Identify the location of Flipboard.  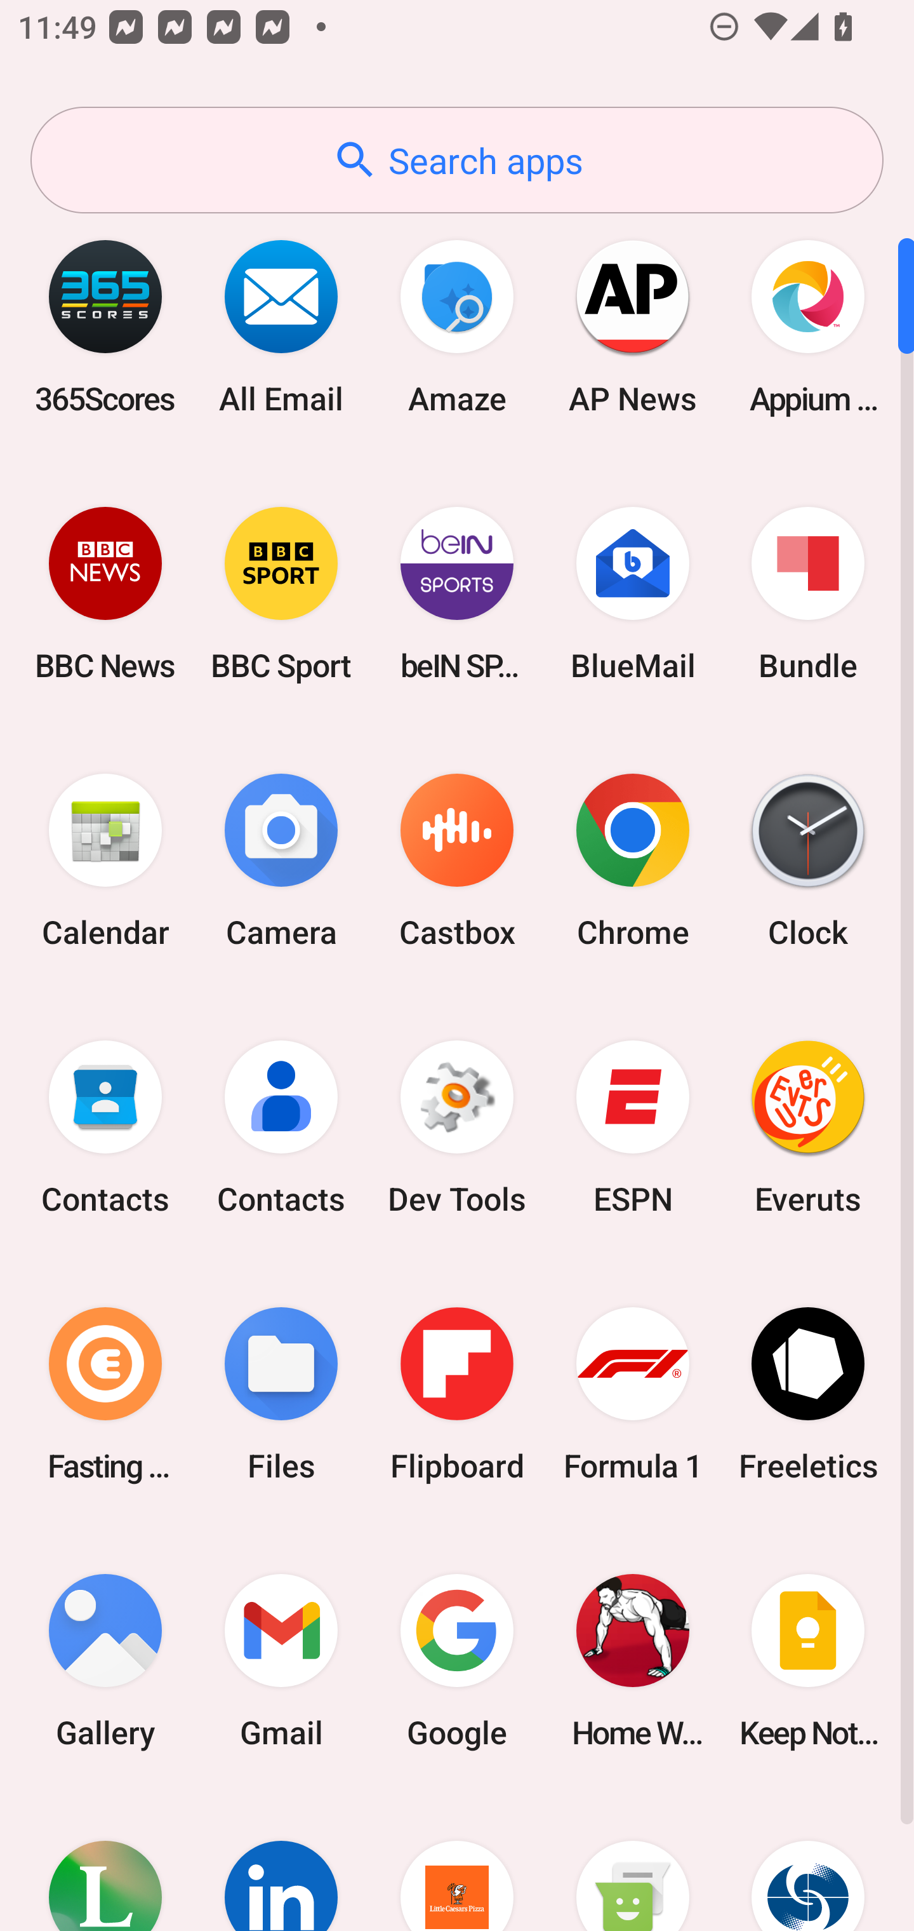
(457, 1394).